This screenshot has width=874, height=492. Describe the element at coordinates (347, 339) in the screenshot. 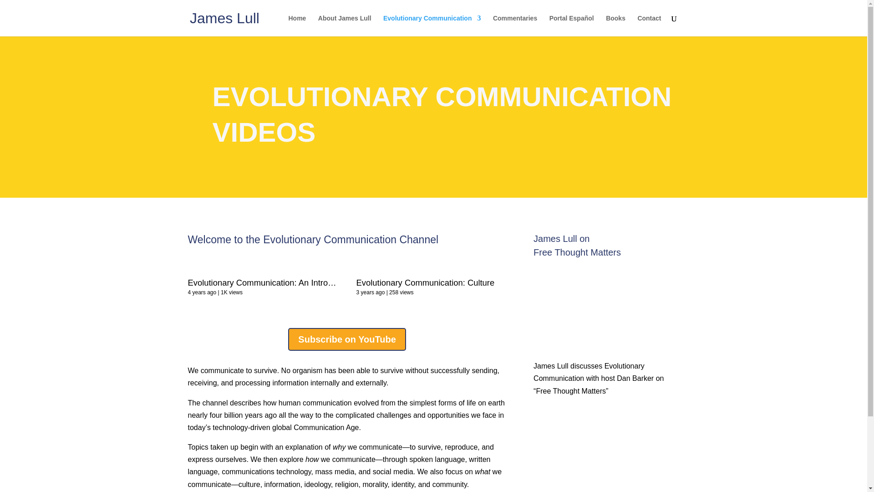

I see `Subscribe on YouTube` at that location.